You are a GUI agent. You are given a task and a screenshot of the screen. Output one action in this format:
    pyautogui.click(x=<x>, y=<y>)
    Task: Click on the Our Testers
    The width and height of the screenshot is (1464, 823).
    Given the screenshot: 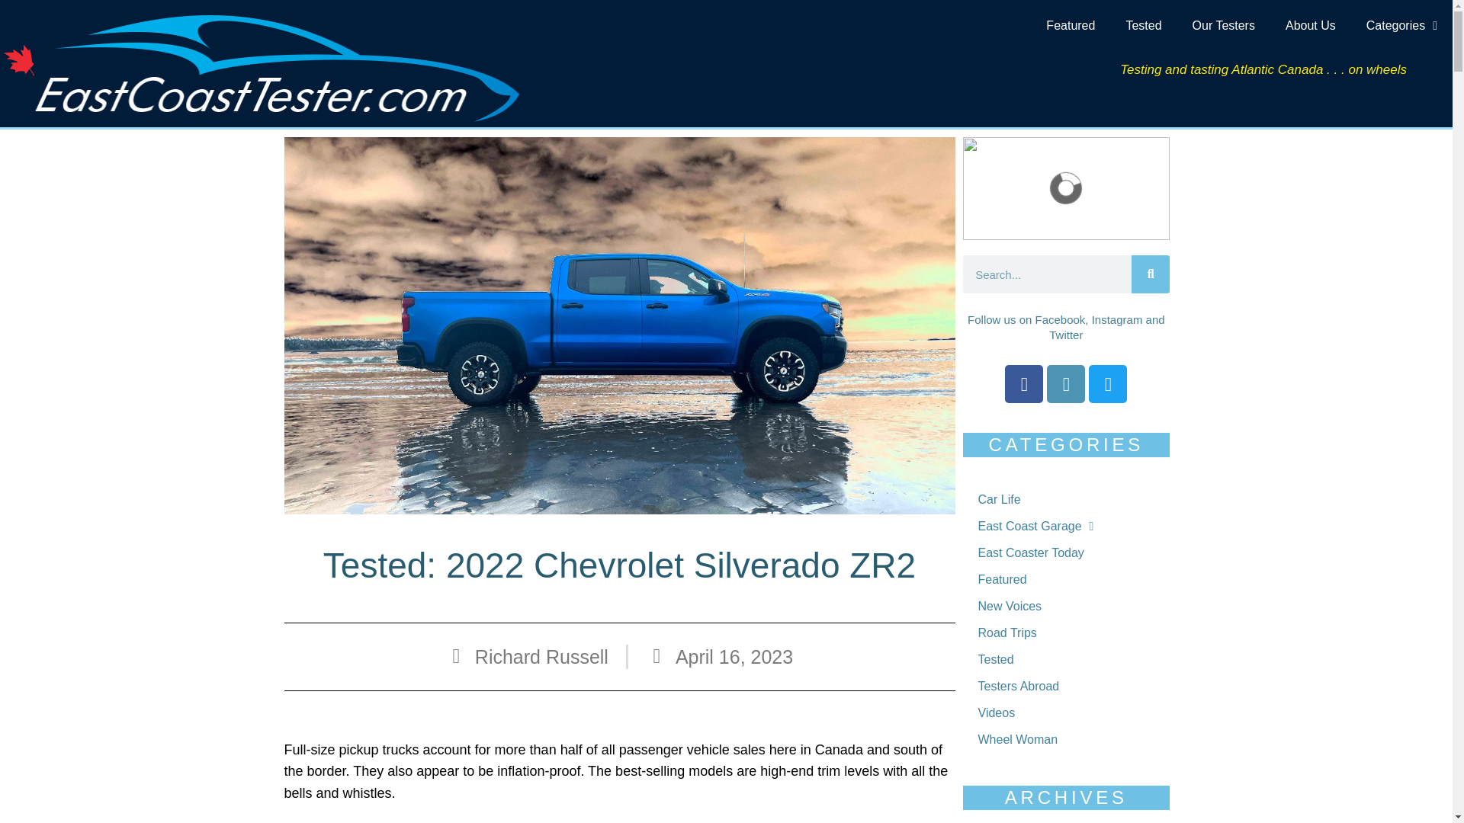 What is the action you would take?
    pyautogui.click(x=1223, y=26)
    